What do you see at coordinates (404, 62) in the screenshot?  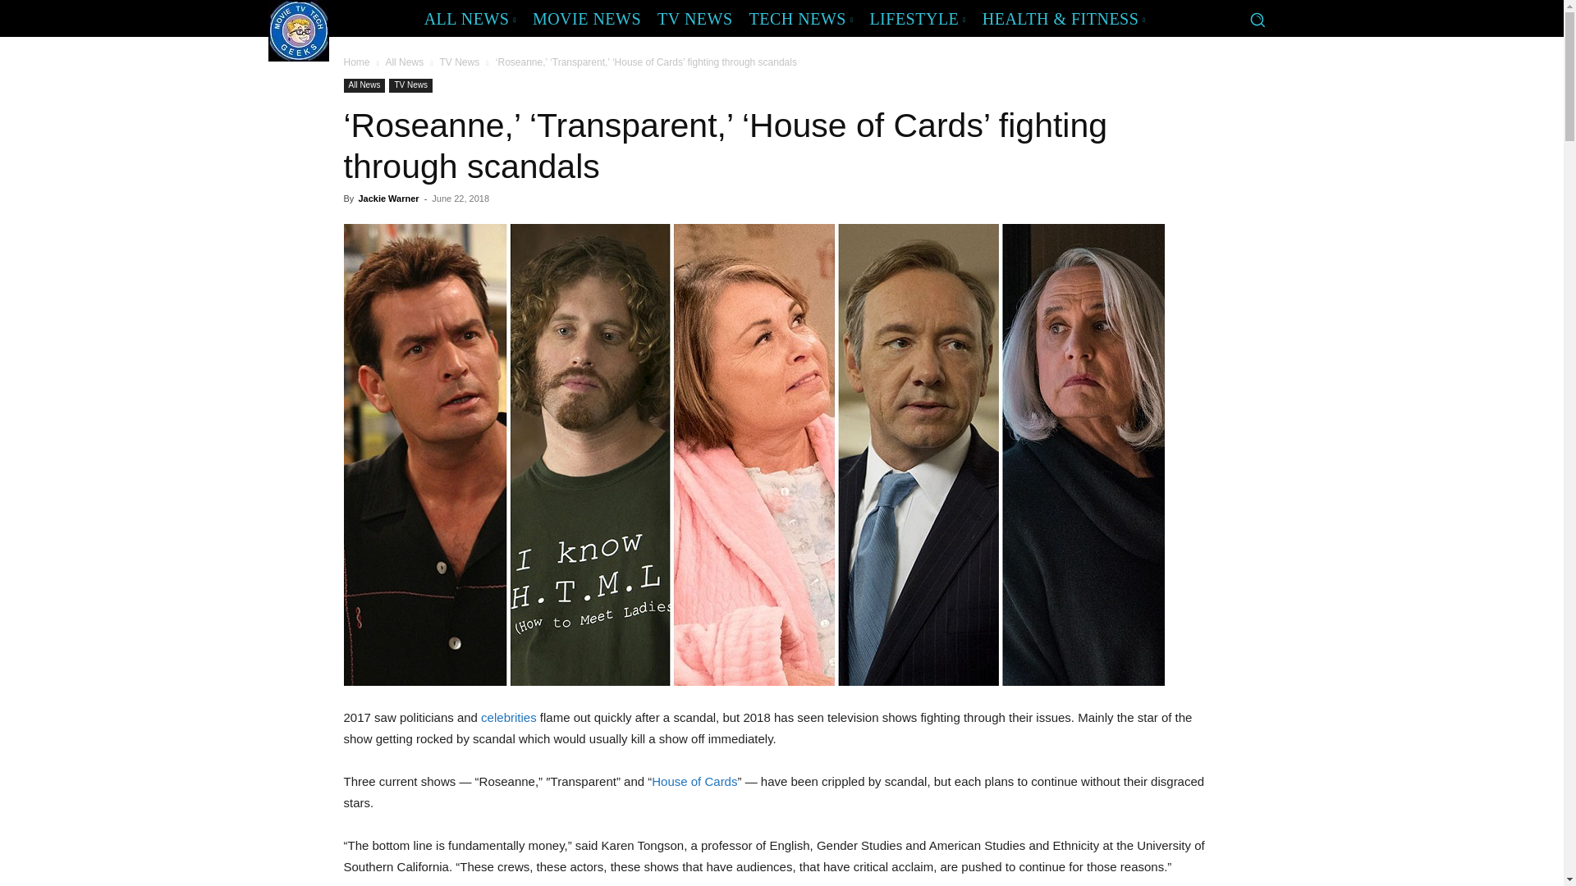 I see `View all posts in All News` at bounding box center [404, 62].